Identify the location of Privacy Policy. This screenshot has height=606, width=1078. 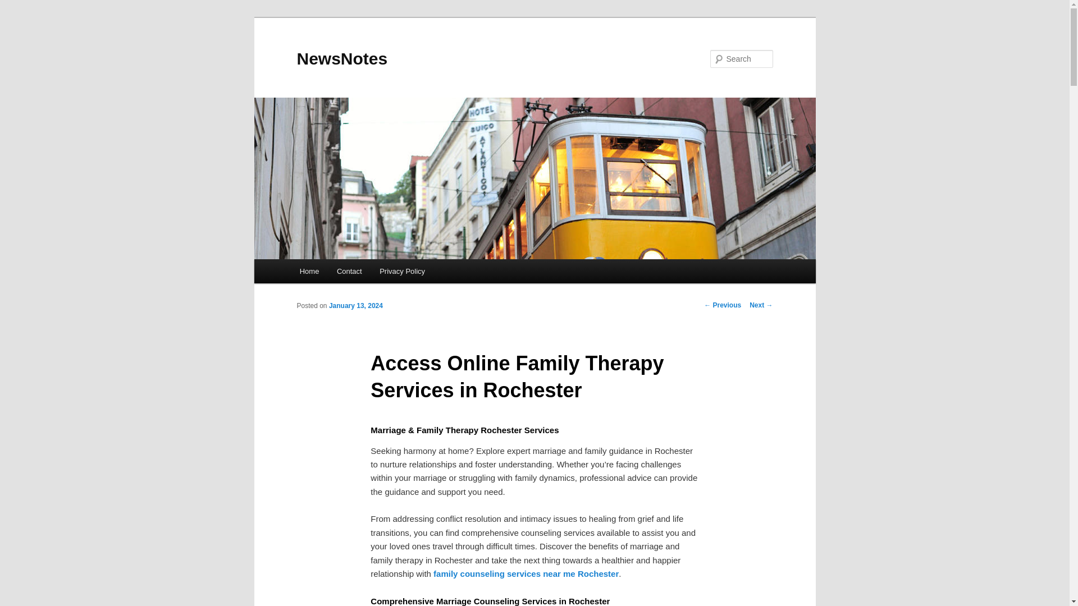
(402, 272).